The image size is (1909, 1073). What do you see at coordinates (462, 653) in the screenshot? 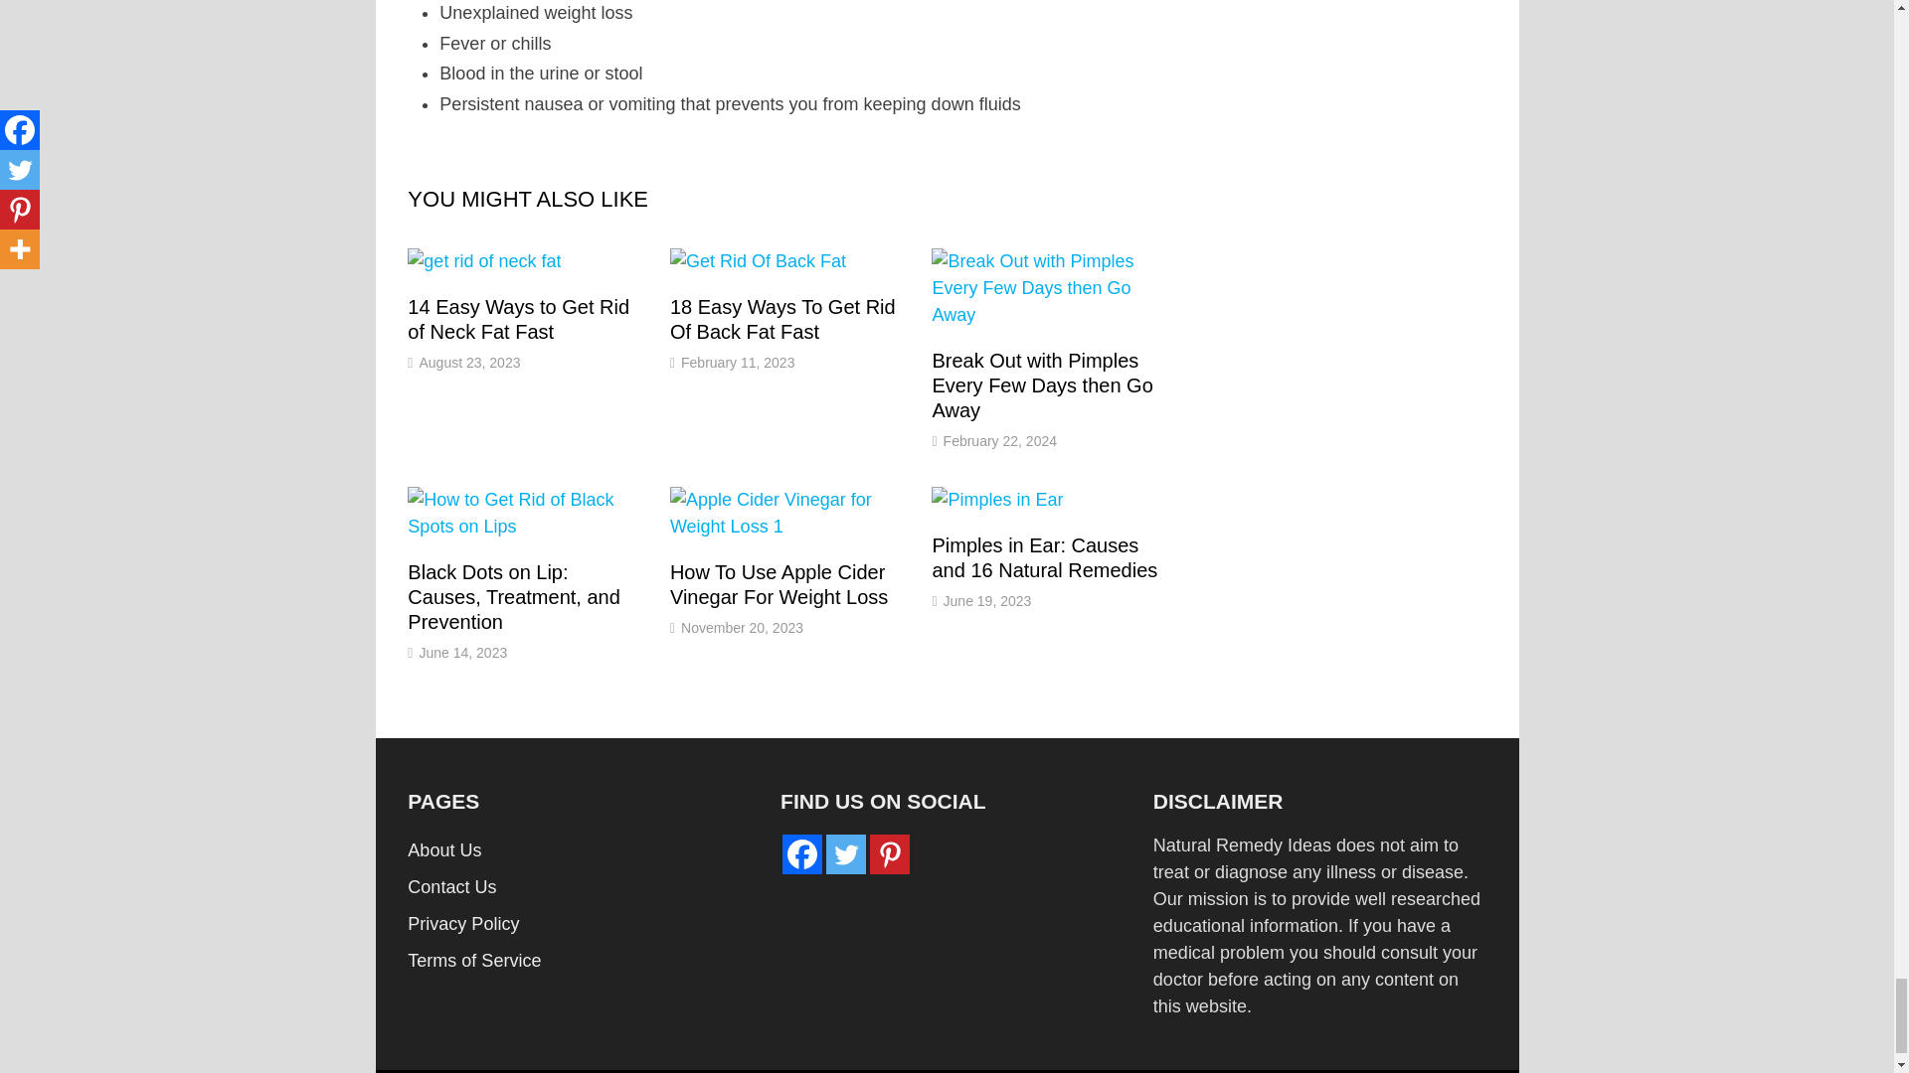
I see `June 14, 2023` at bounding box center [462, 653].